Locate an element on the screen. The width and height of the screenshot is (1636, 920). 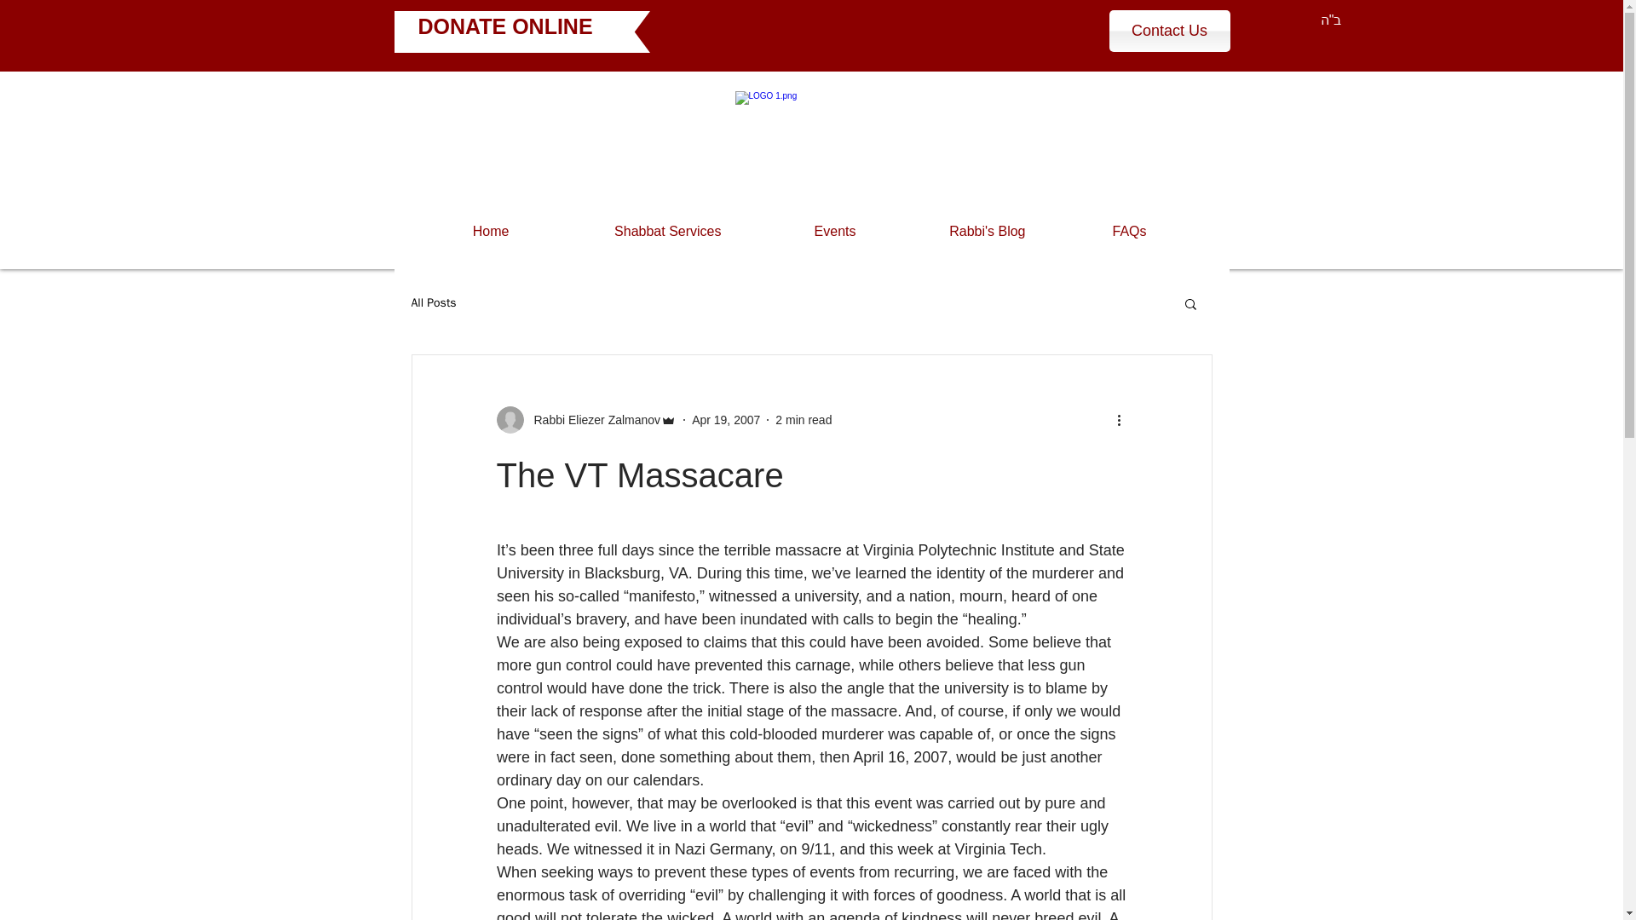
Apr 19, 2007 is located at coordinates (726, 419).